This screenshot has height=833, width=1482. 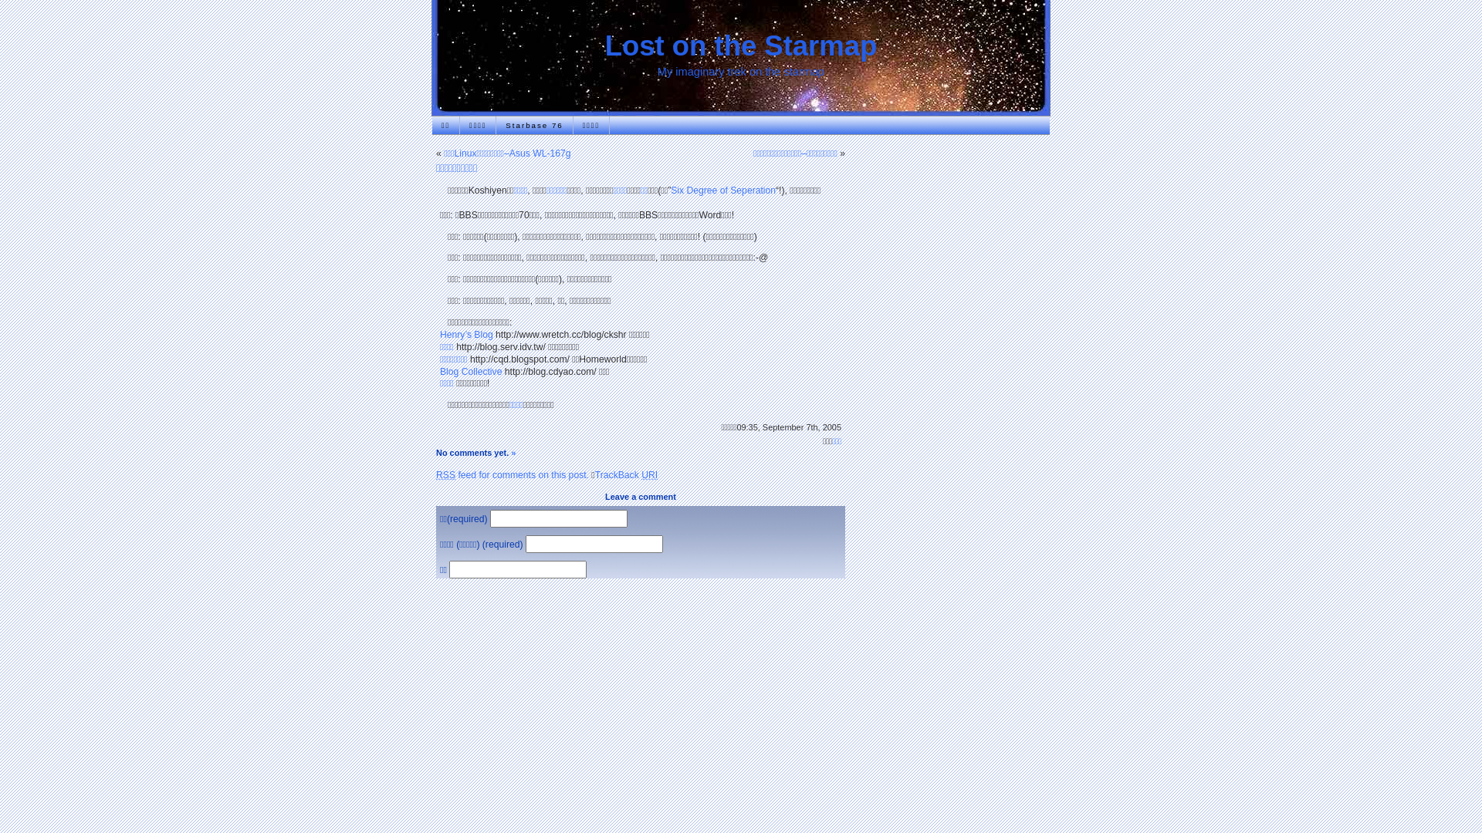 What do you see at coordinates (741, 46) in the screenshot?
I see `Lost on the Starmap` at bounding box center [741, 46].